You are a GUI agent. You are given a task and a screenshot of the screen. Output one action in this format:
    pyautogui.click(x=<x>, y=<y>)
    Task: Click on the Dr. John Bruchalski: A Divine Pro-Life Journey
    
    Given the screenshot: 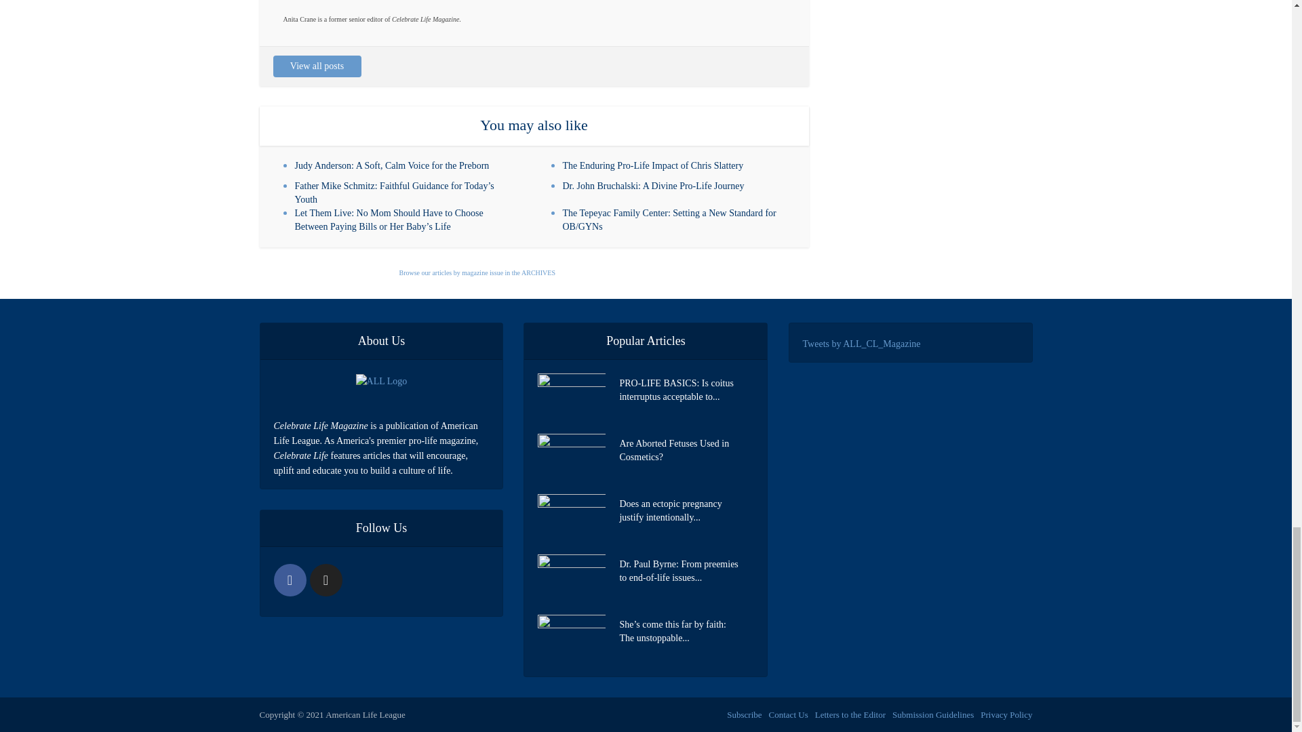 What is the action you would take?
    pyautogui.click(x=654, y=186)
    